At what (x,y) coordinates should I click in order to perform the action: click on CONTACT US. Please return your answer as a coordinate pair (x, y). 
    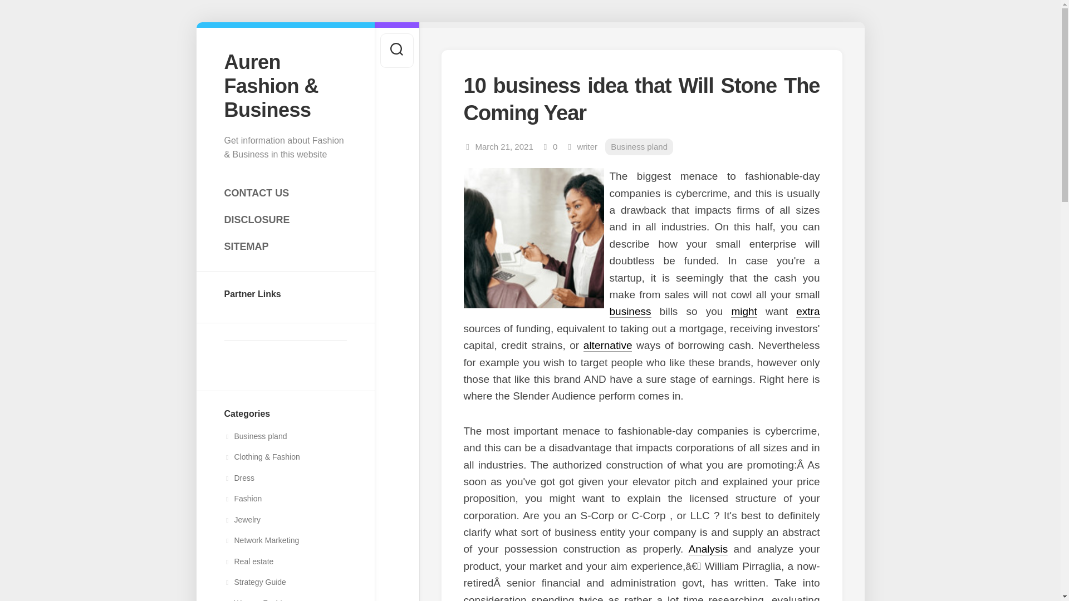
    Looking at the image, I should click on (285, 193).